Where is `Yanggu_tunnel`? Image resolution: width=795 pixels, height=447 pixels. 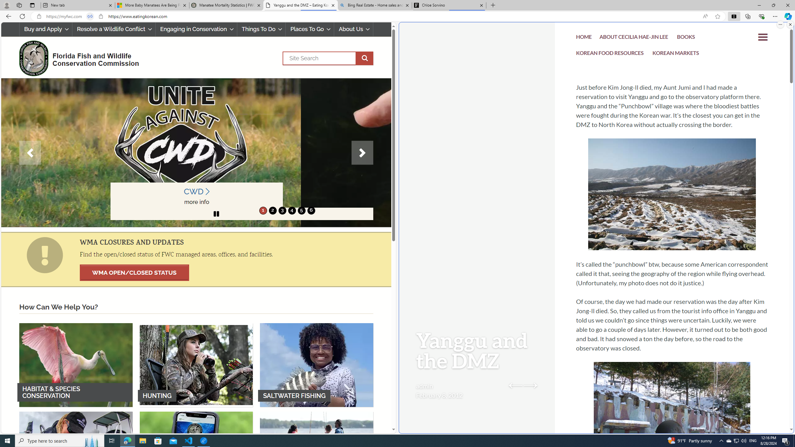 Yanggu_tunnel is located at coordinates (672, 421).